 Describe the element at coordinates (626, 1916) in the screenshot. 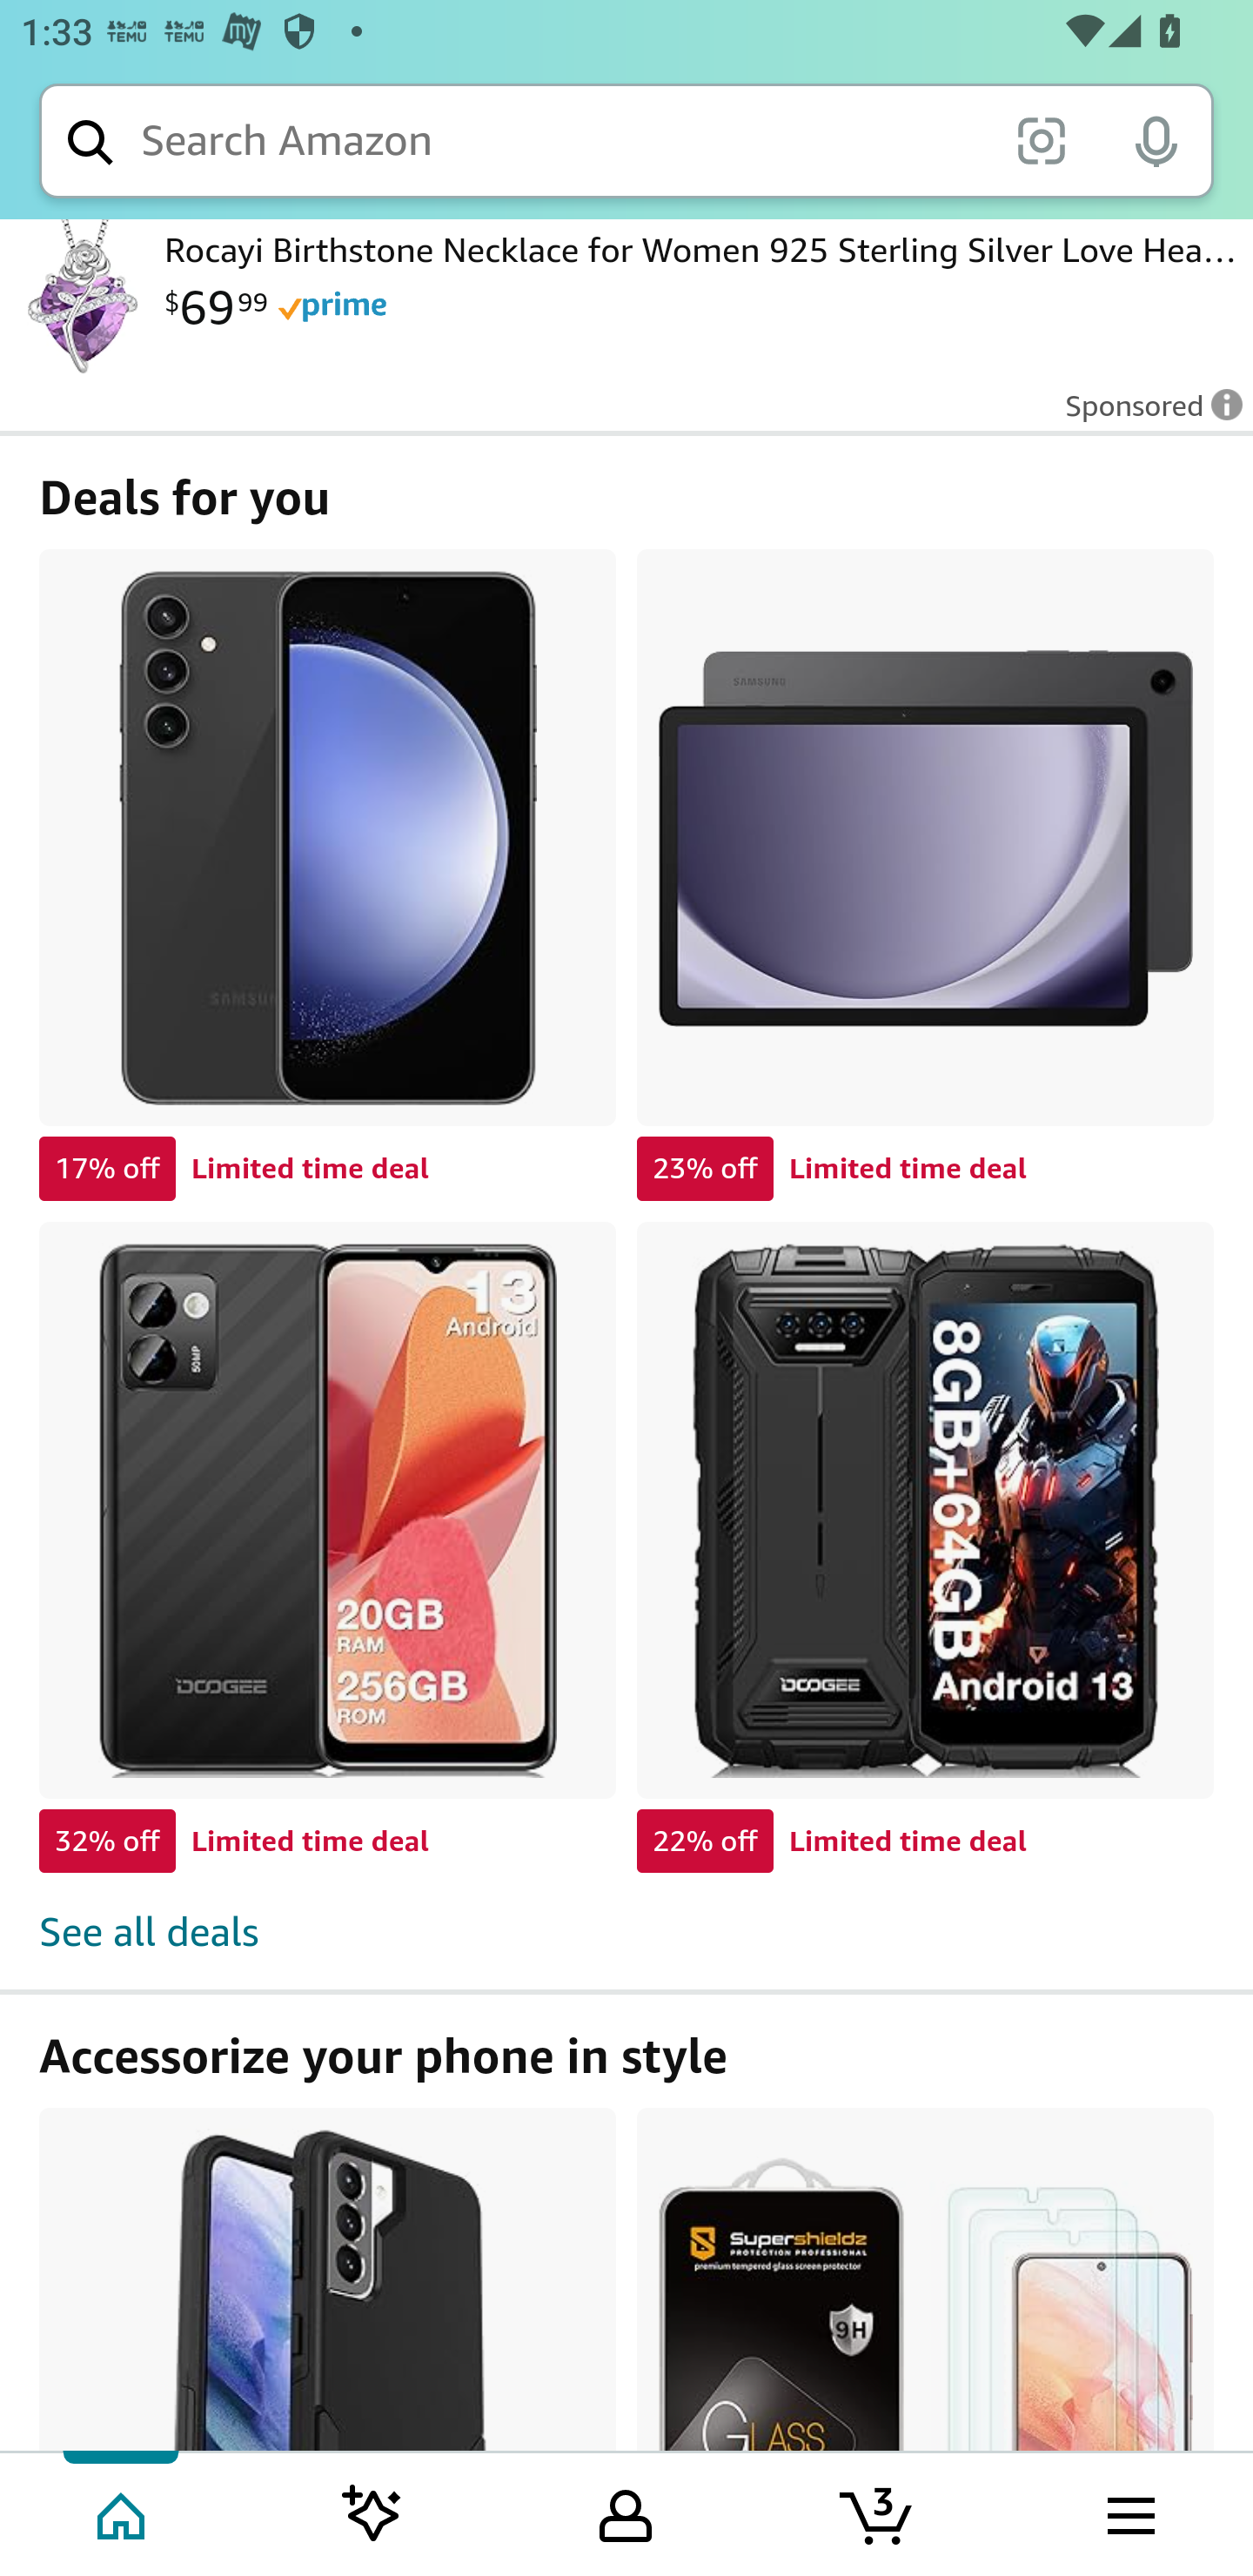

I see `See all deals` at that location.